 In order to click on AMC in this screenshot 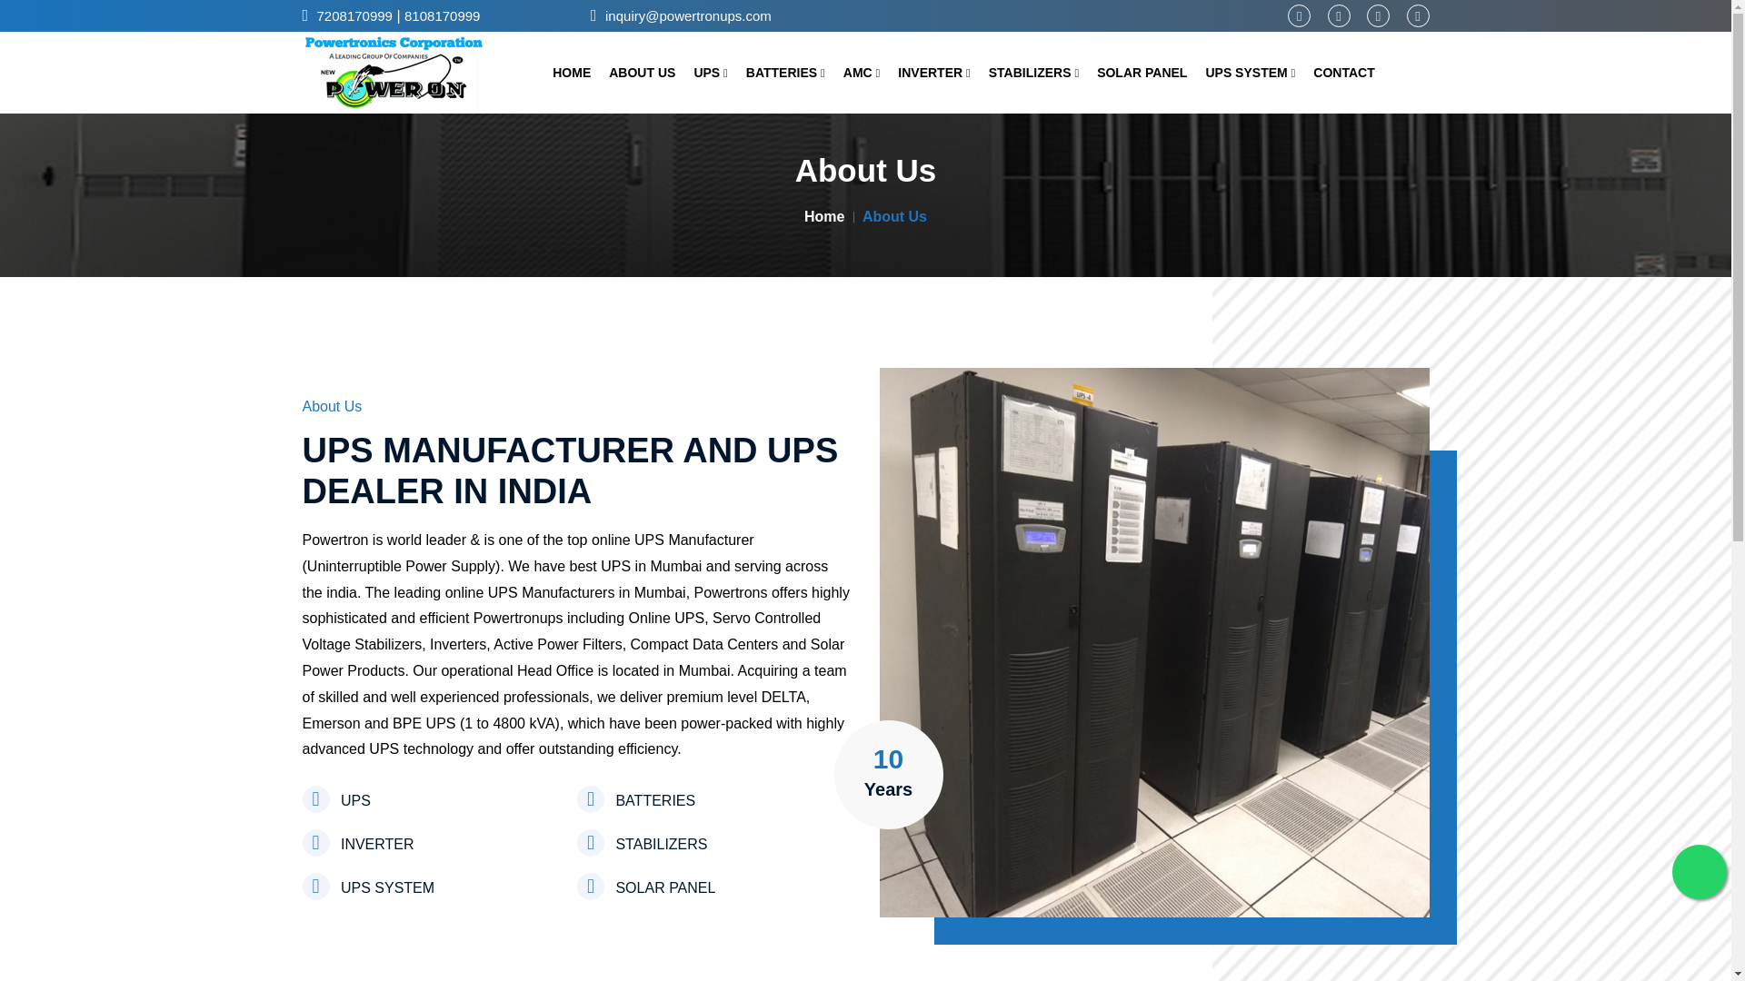, I will do `click(862, 72)`.